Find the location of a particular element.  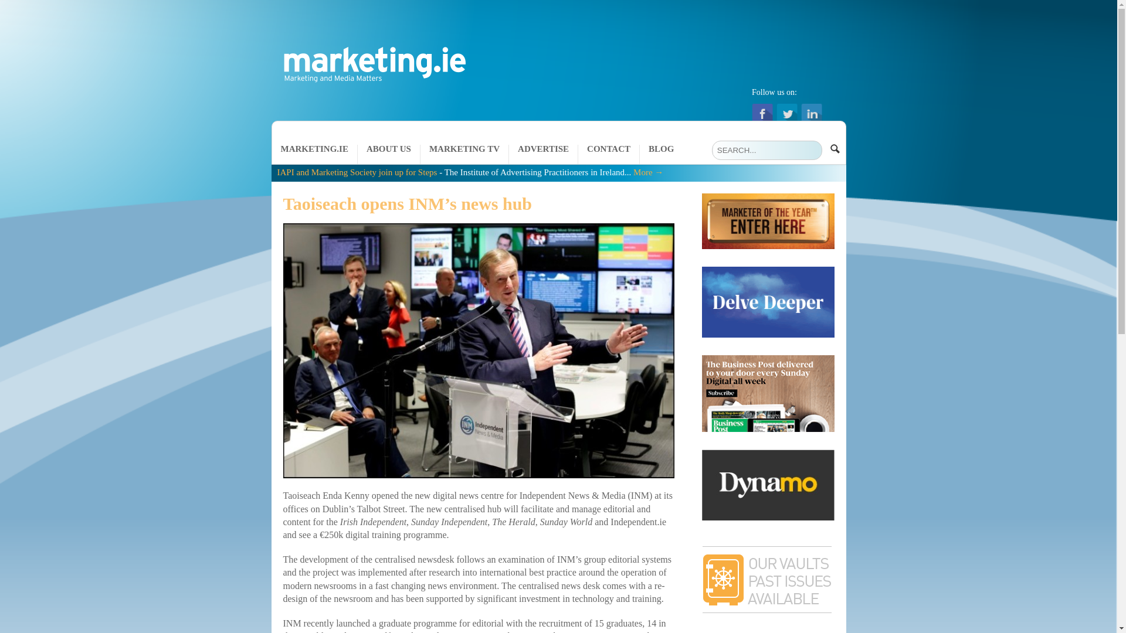

Marketing.ie is located at coordinates (371, 88).